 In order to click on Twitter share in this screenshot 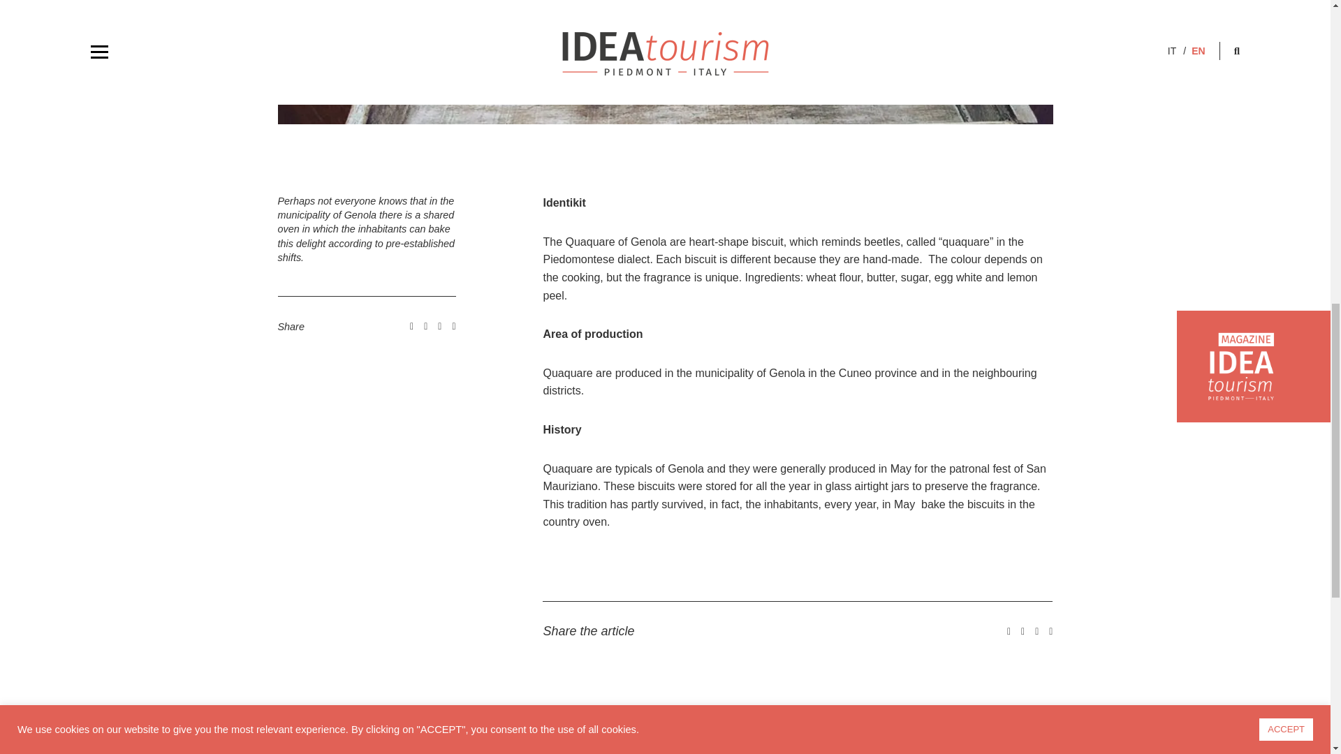, I will do `click(425, 326)`.